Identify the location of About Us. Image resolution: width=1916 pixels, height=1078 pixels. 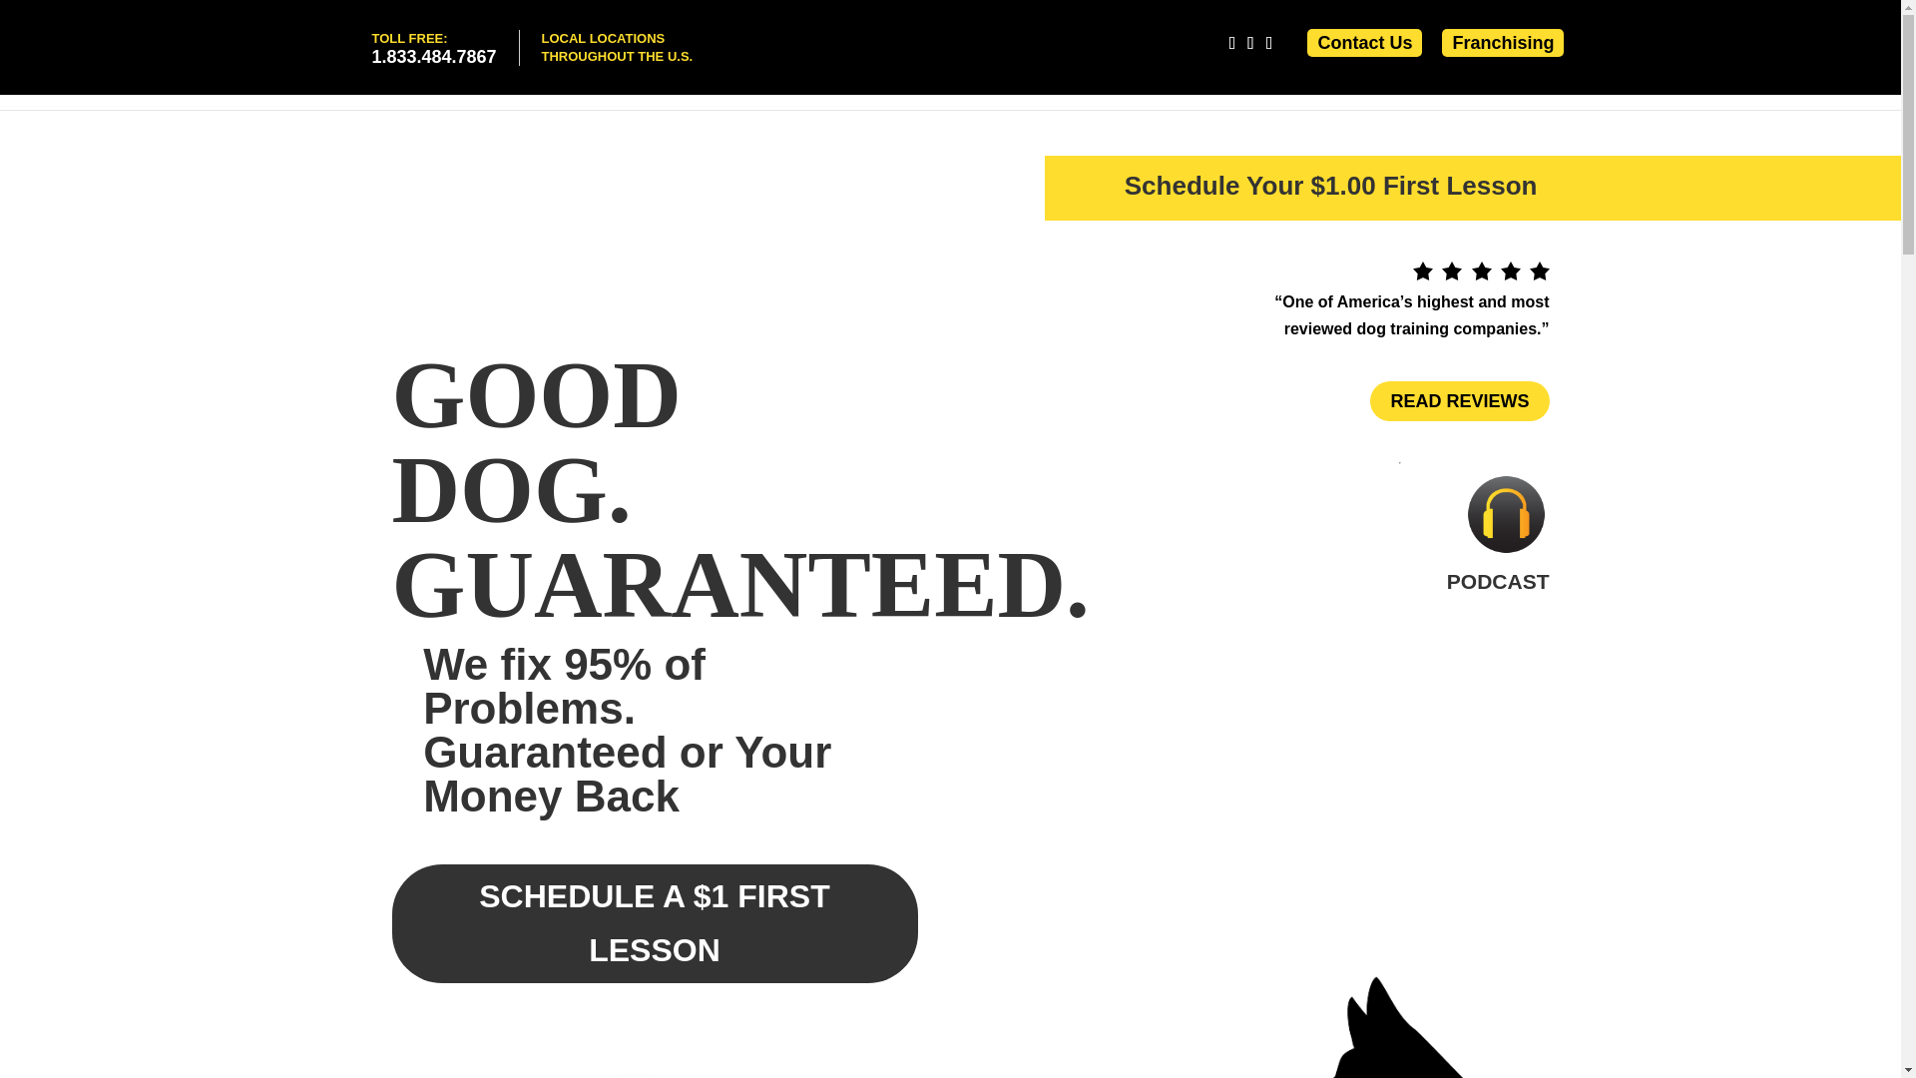
(1663, 86).